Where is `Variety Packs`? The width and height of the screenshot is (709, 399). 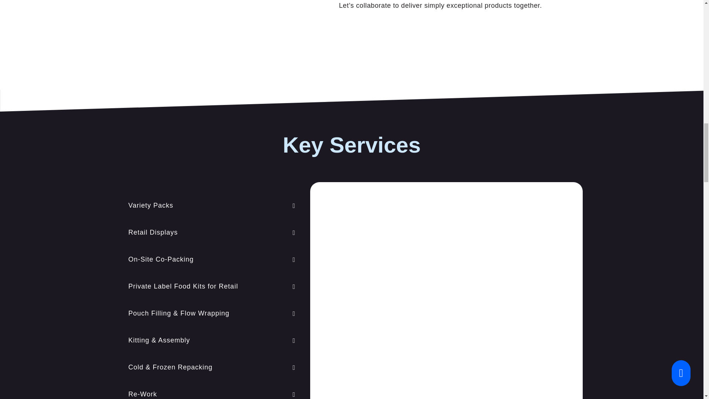 Variety Packs is located at coordinates (212, 205).